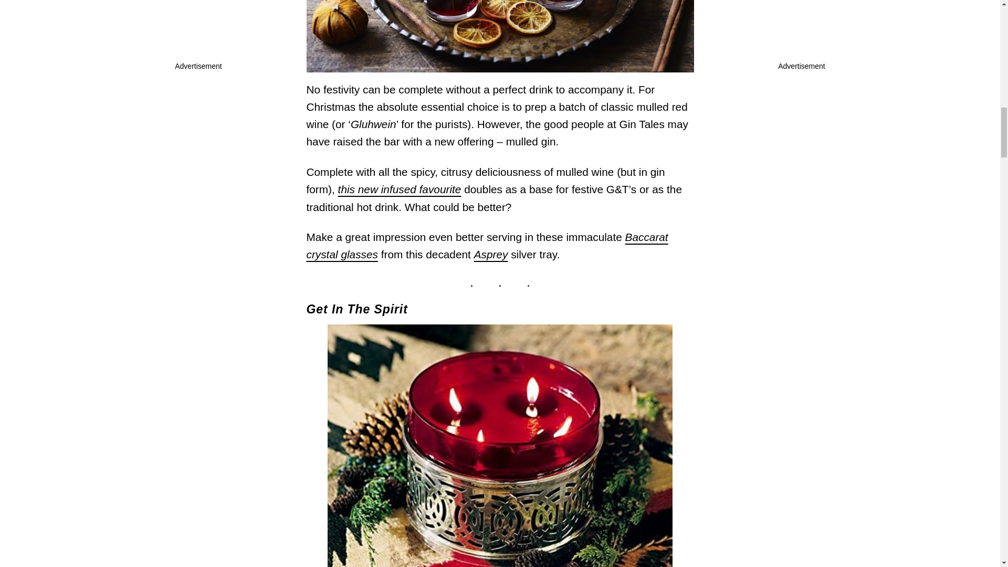  What do you see at coordinates (490, 254) in the screenshot?
I see `Asprey` at bounding box center [490, 254].